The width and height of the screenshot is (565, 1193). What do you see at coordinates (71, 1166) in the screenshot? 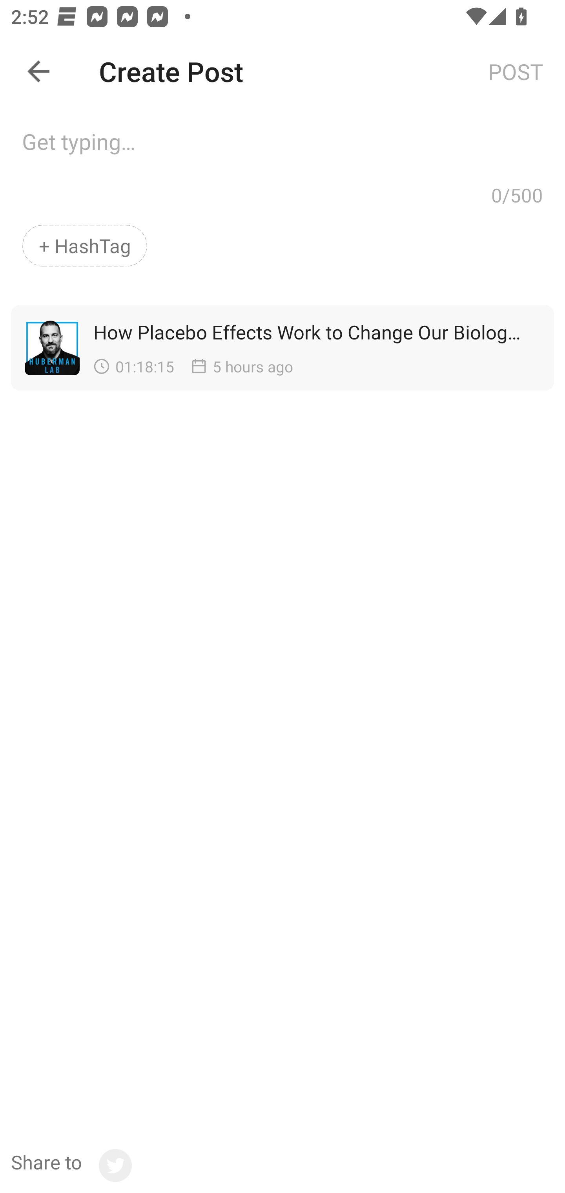
I see `Share to` at bounding box center [71, 1166].